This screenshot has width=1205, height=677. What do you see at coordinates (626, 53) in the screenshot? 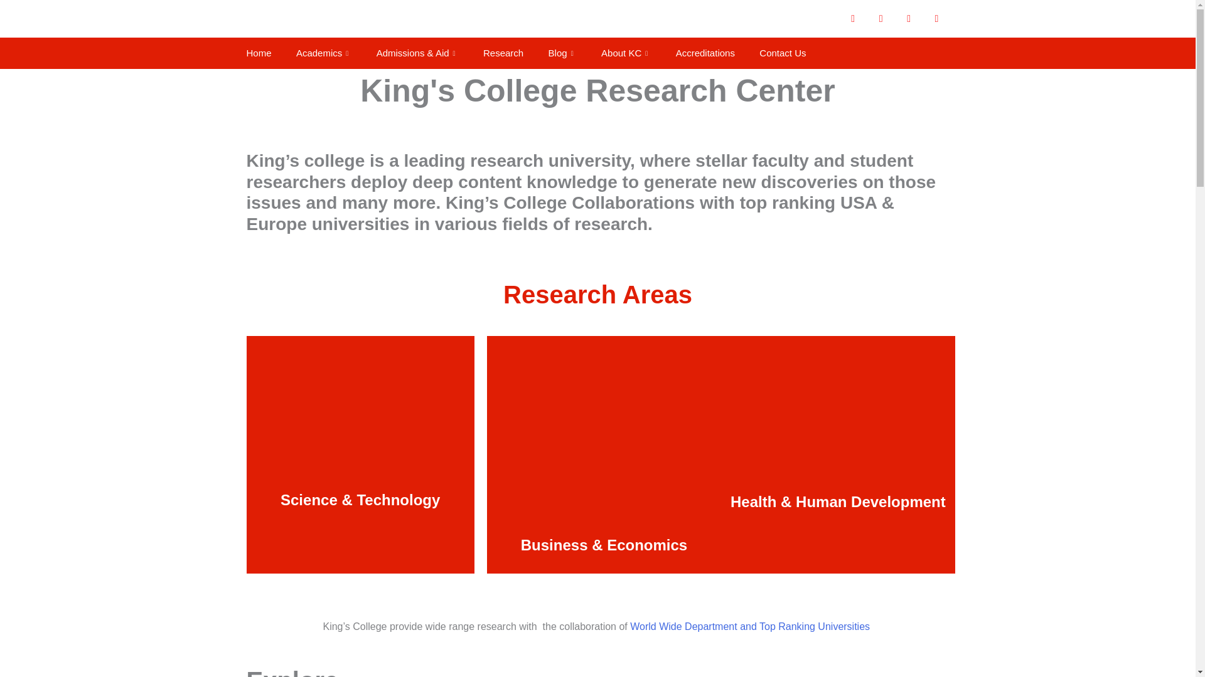
I see `About KC` at bounding box center [626, 53].